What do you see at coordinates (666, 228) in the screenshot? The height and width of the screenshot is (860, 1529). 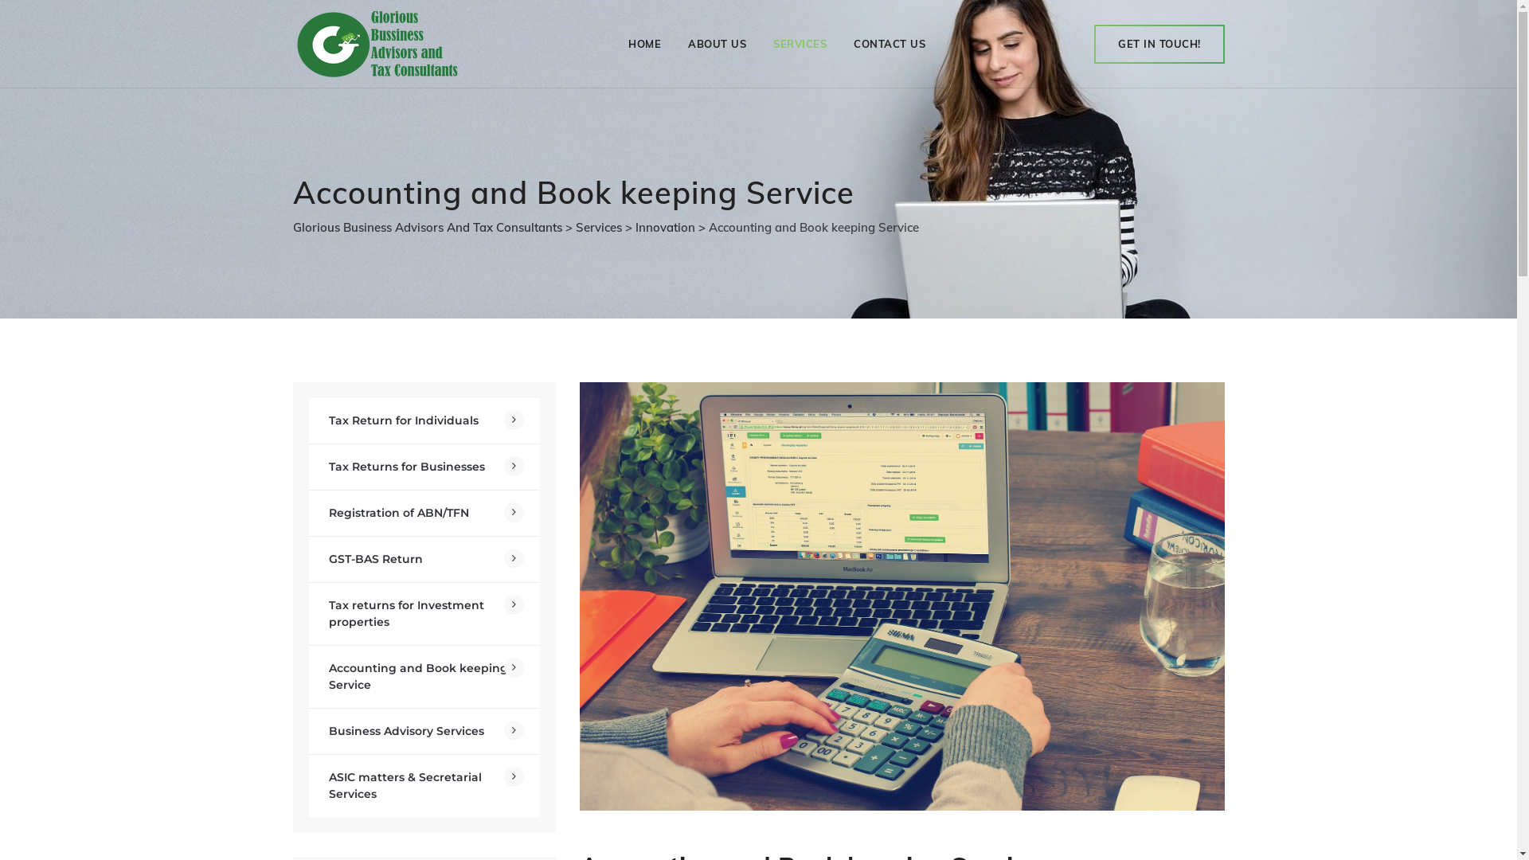 I see `Innovation` at bounding box center [666, 228].